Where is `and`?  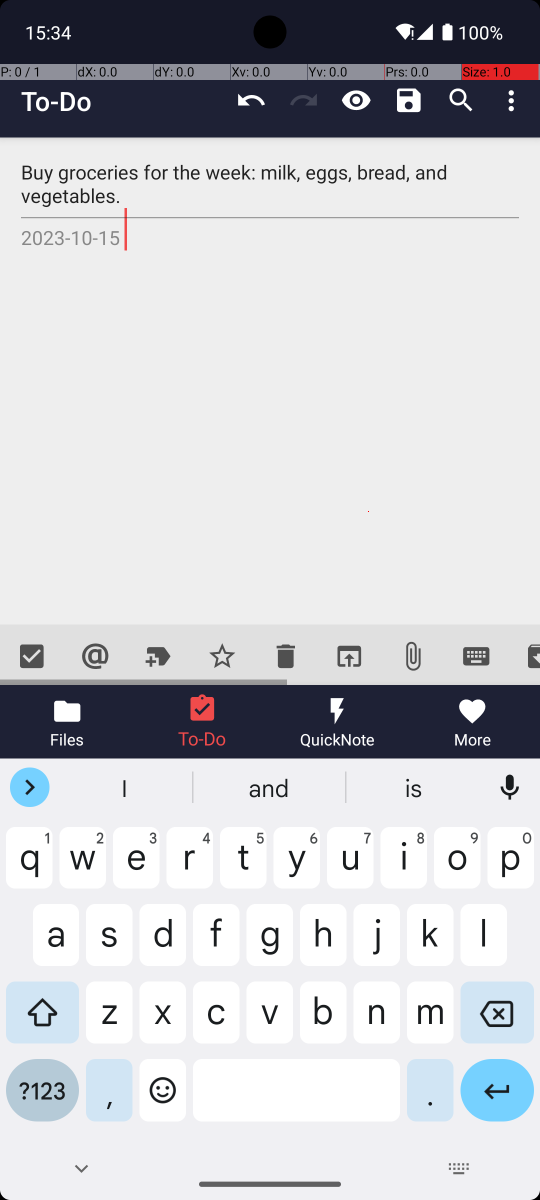
and is located at coordinates (270, 787).